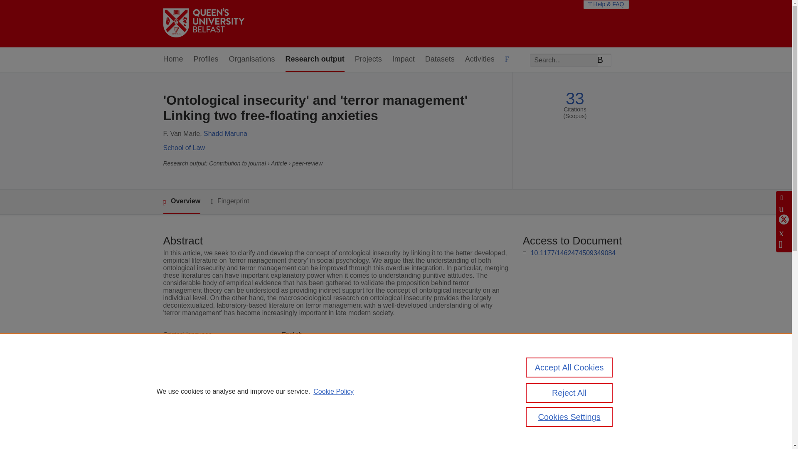 The image size is (798, 449). Describe the element at coordinates (172, 59) in the screenshot. I see `Home` at that location.